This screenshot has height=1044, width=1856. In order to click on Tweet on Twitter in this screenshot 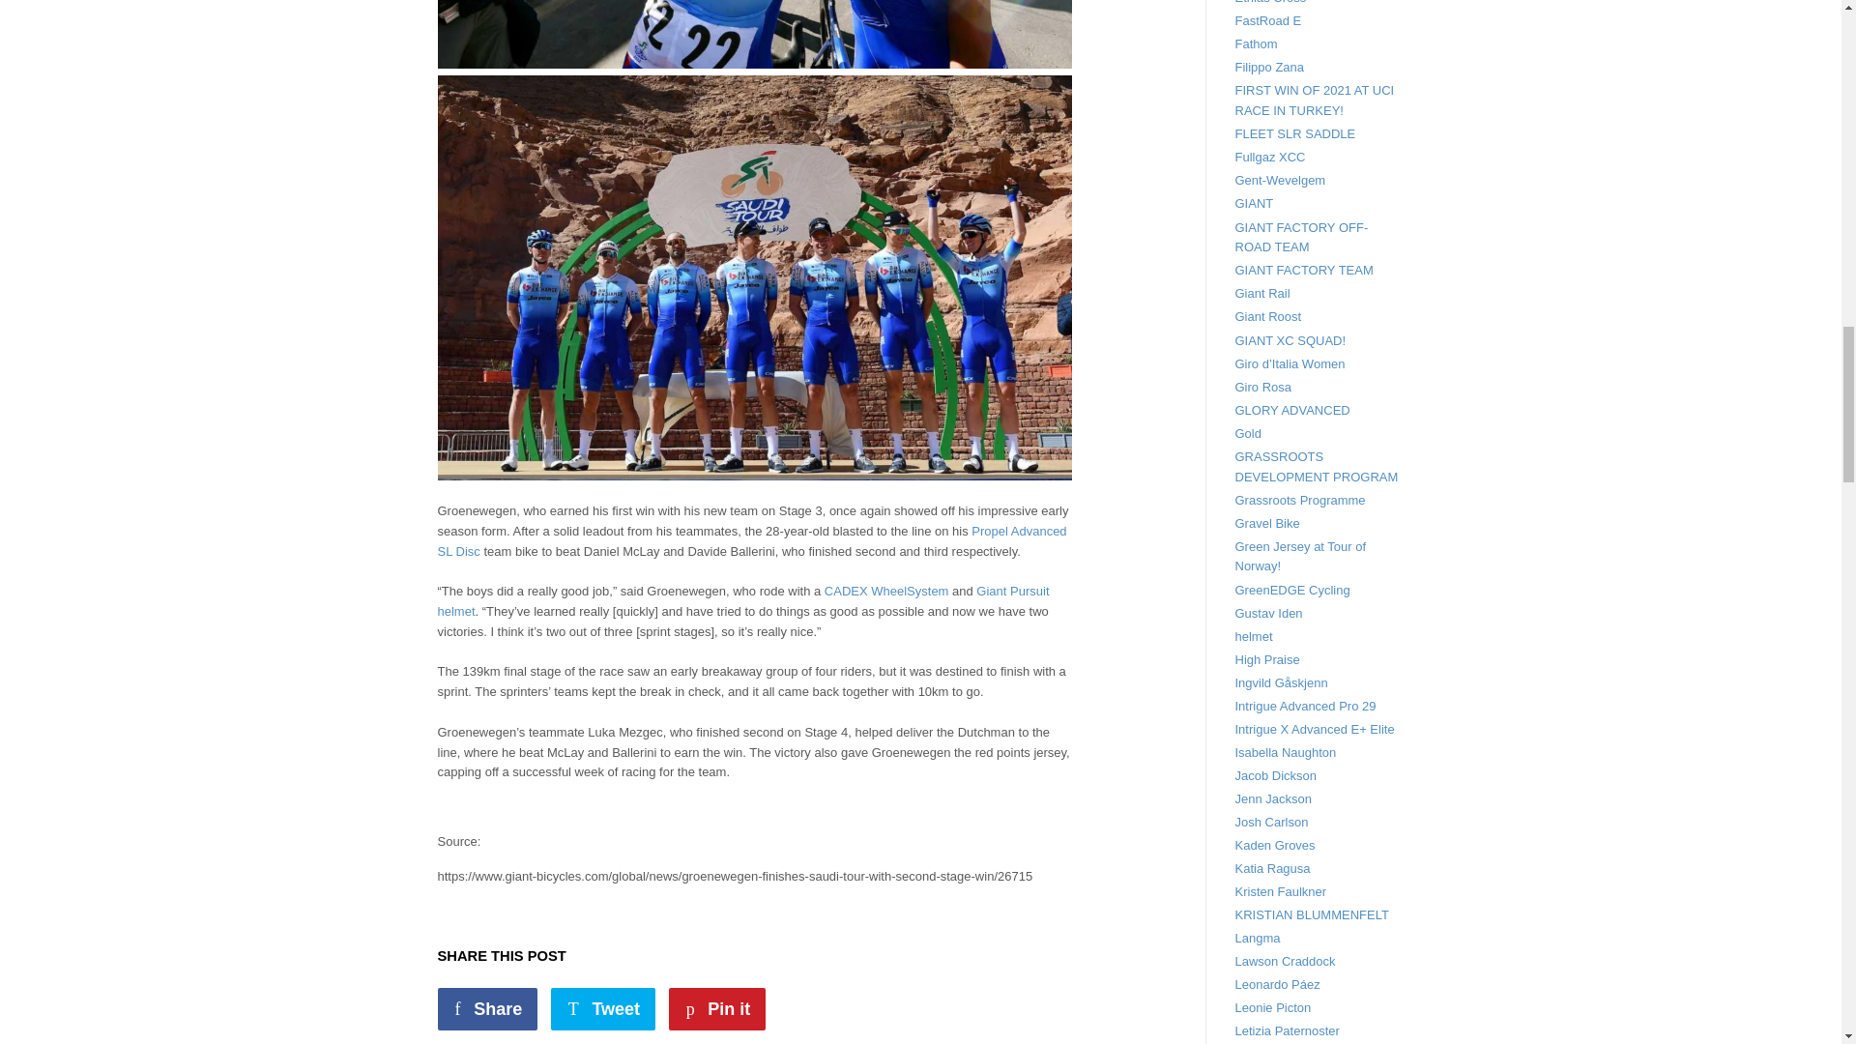, I will do `click(603, 1008)`.